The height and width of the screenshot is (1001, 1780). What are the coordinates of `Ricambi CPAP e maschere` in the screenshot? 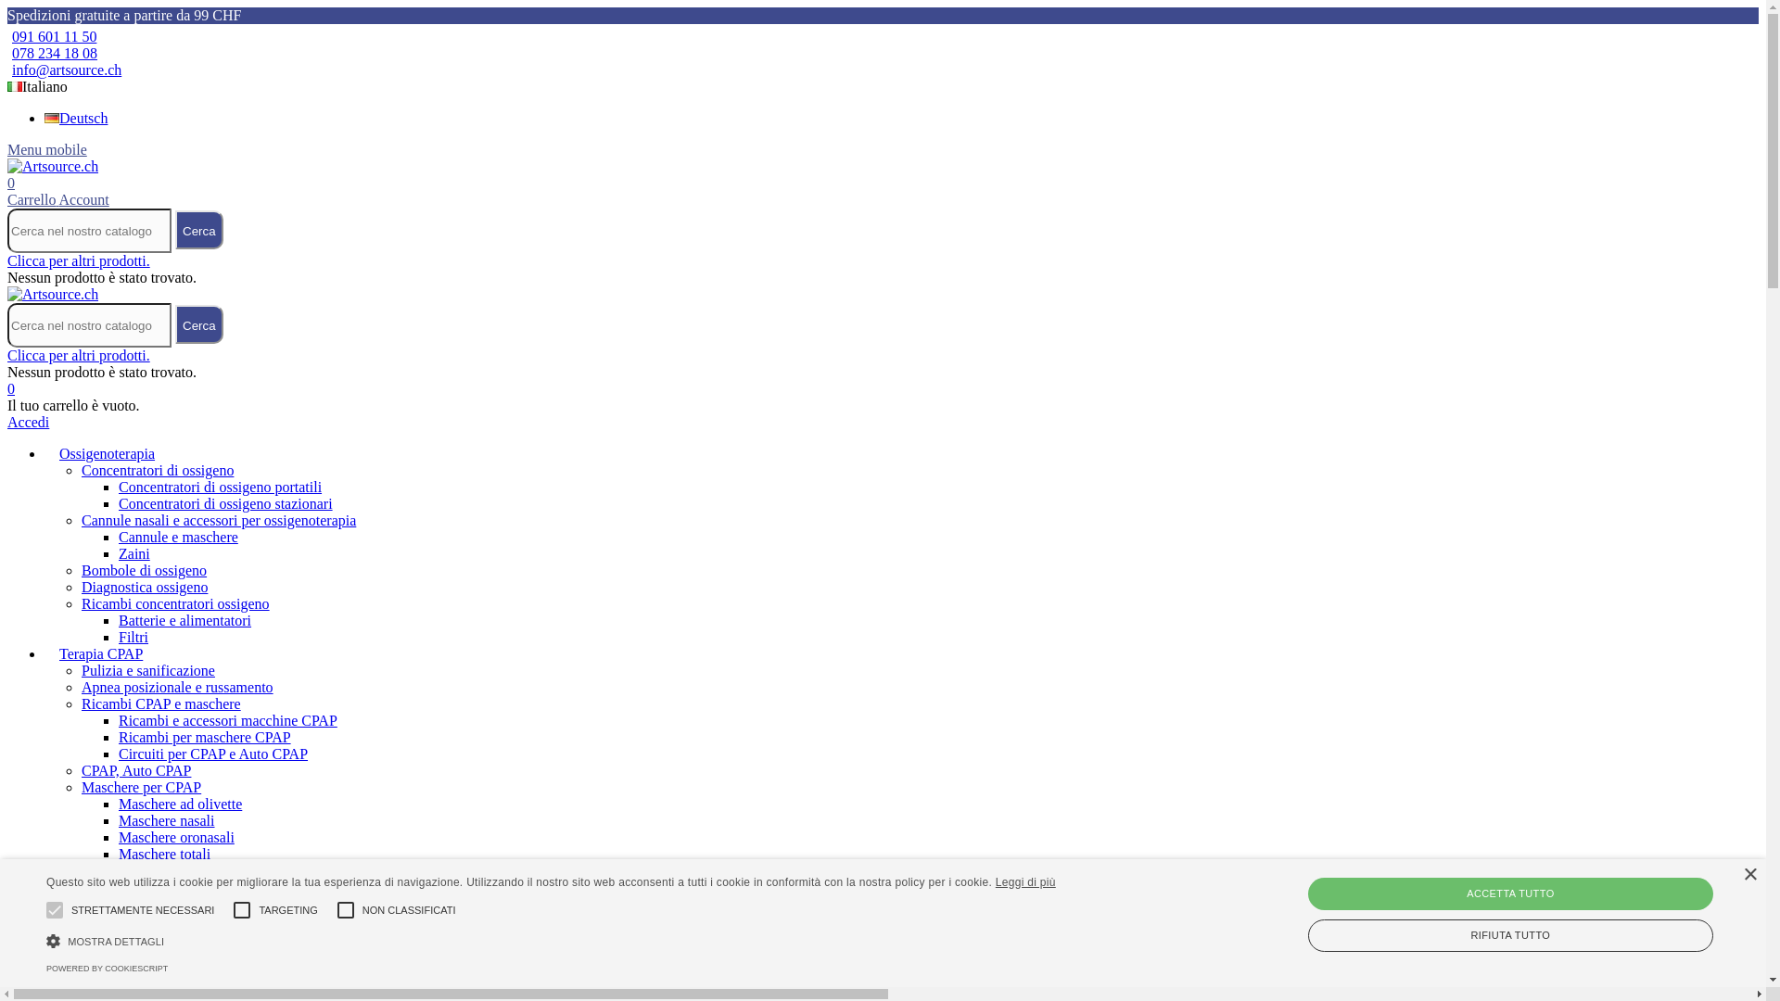 It's located at (161, 704).